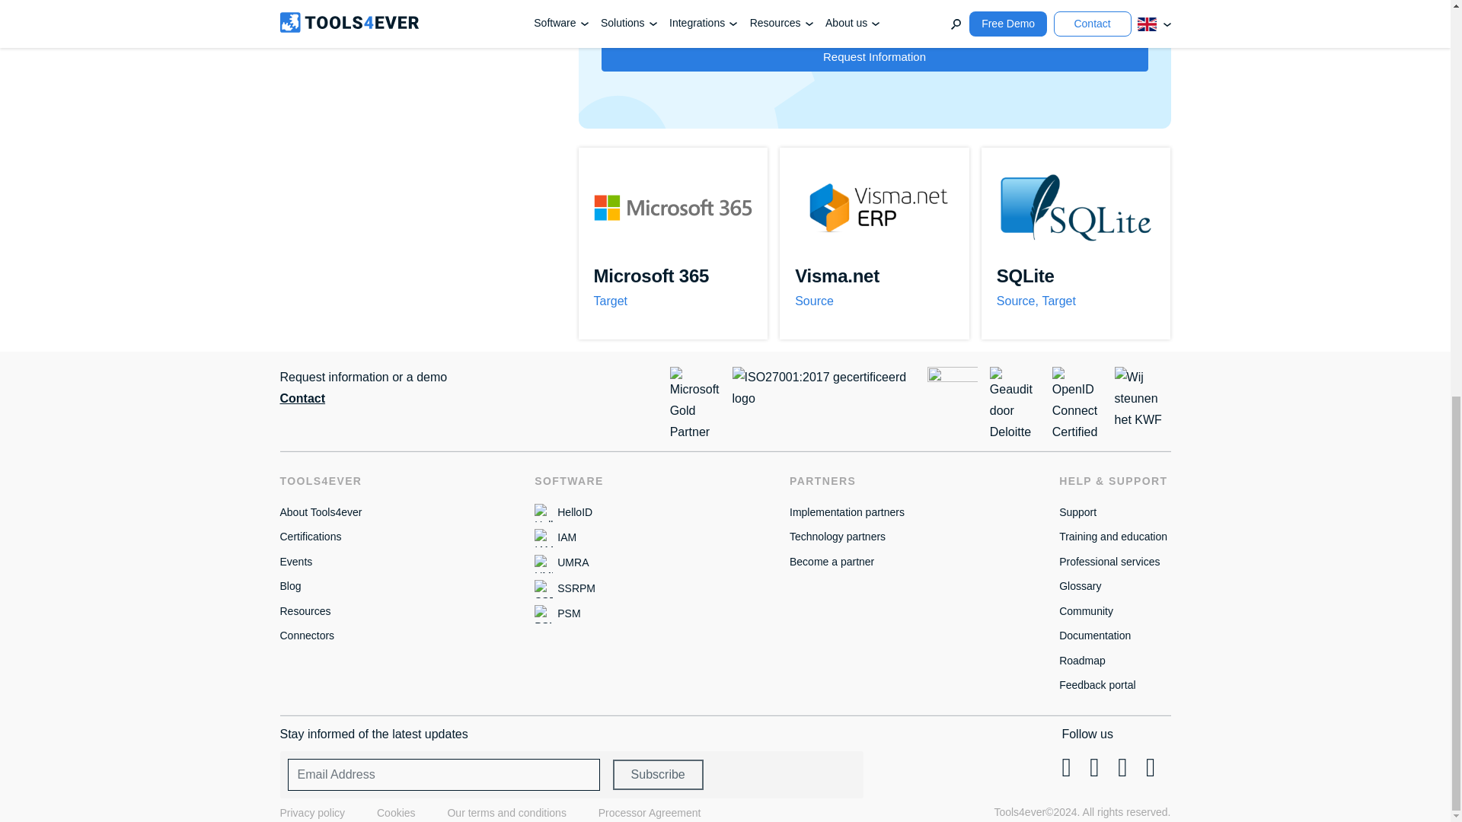 The width and height of the screenshot is (1462, 822). What do you see at coordinates (1065, 767) in the screenshot?
I see `Twitter` at bounding box center [1065, 767].